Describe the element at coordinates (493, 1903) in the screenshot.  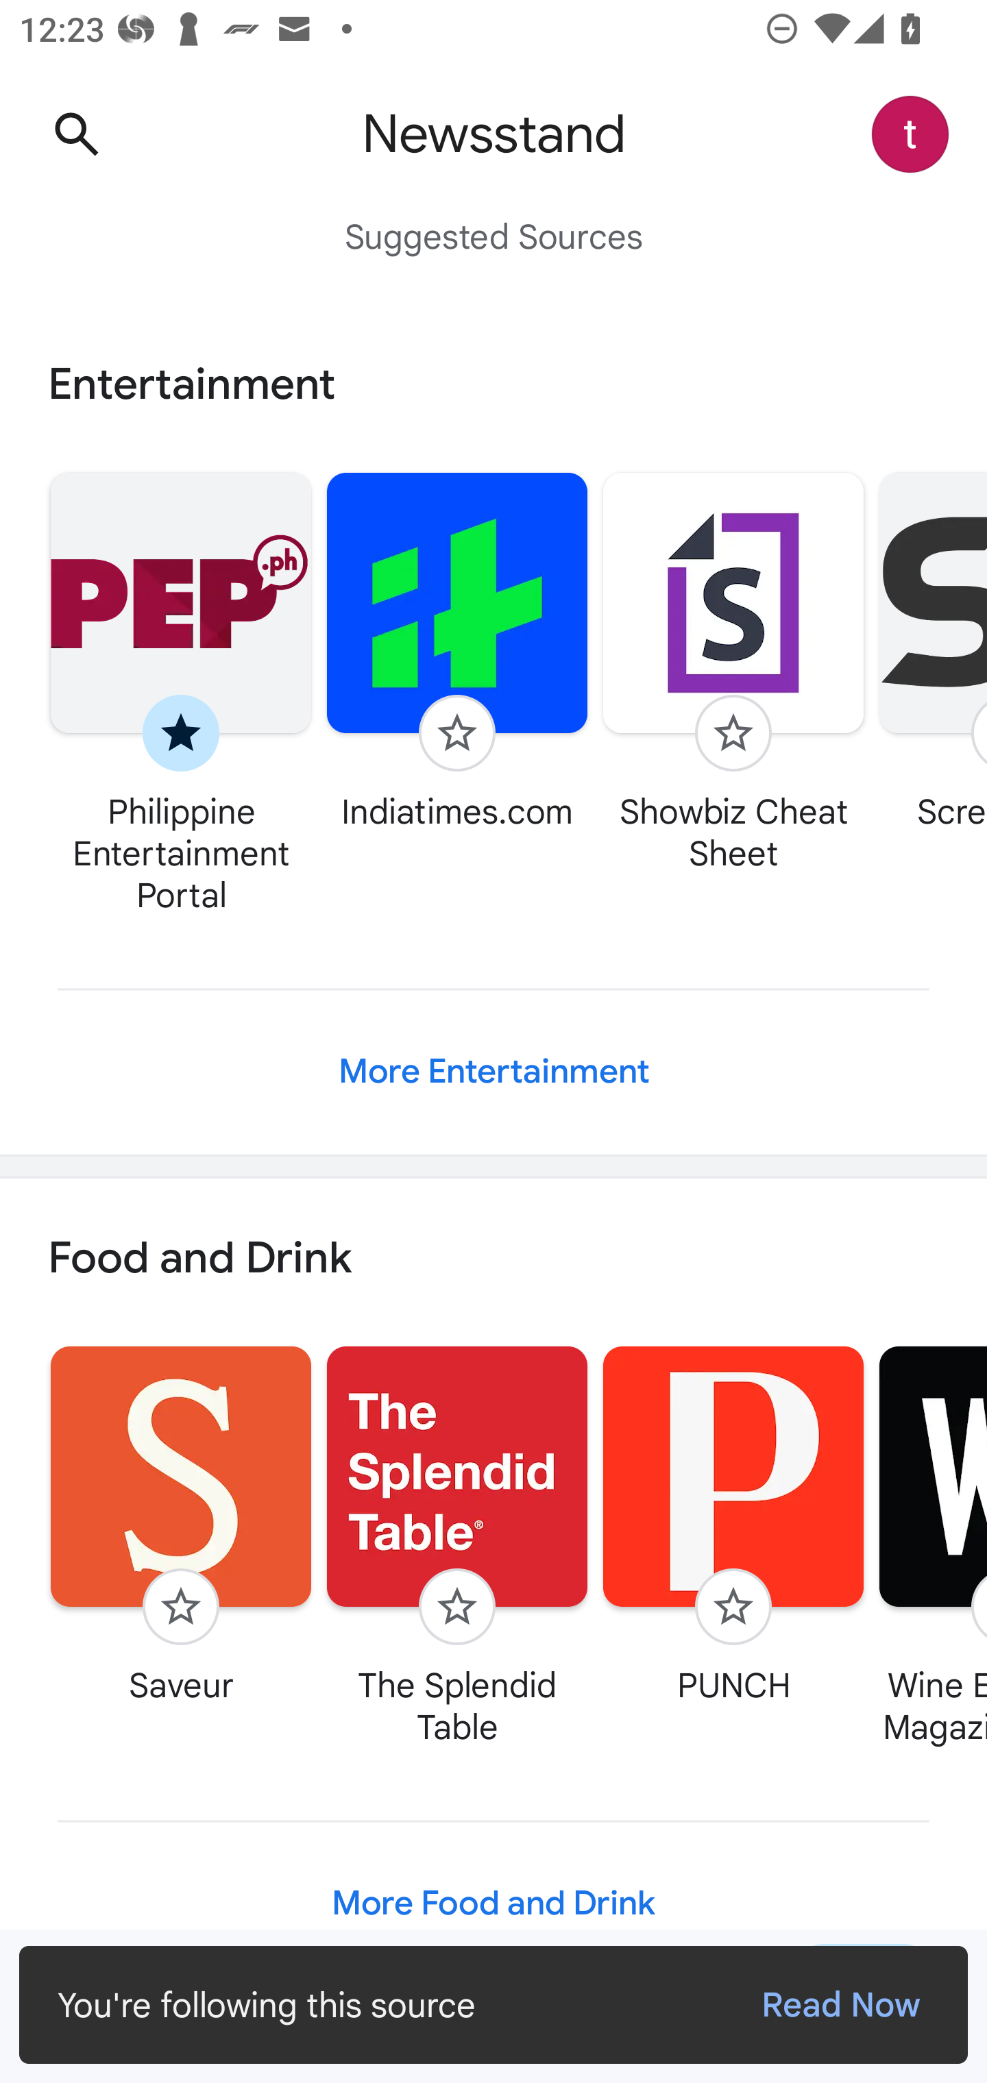
I see `More Food and Drink` at that location.